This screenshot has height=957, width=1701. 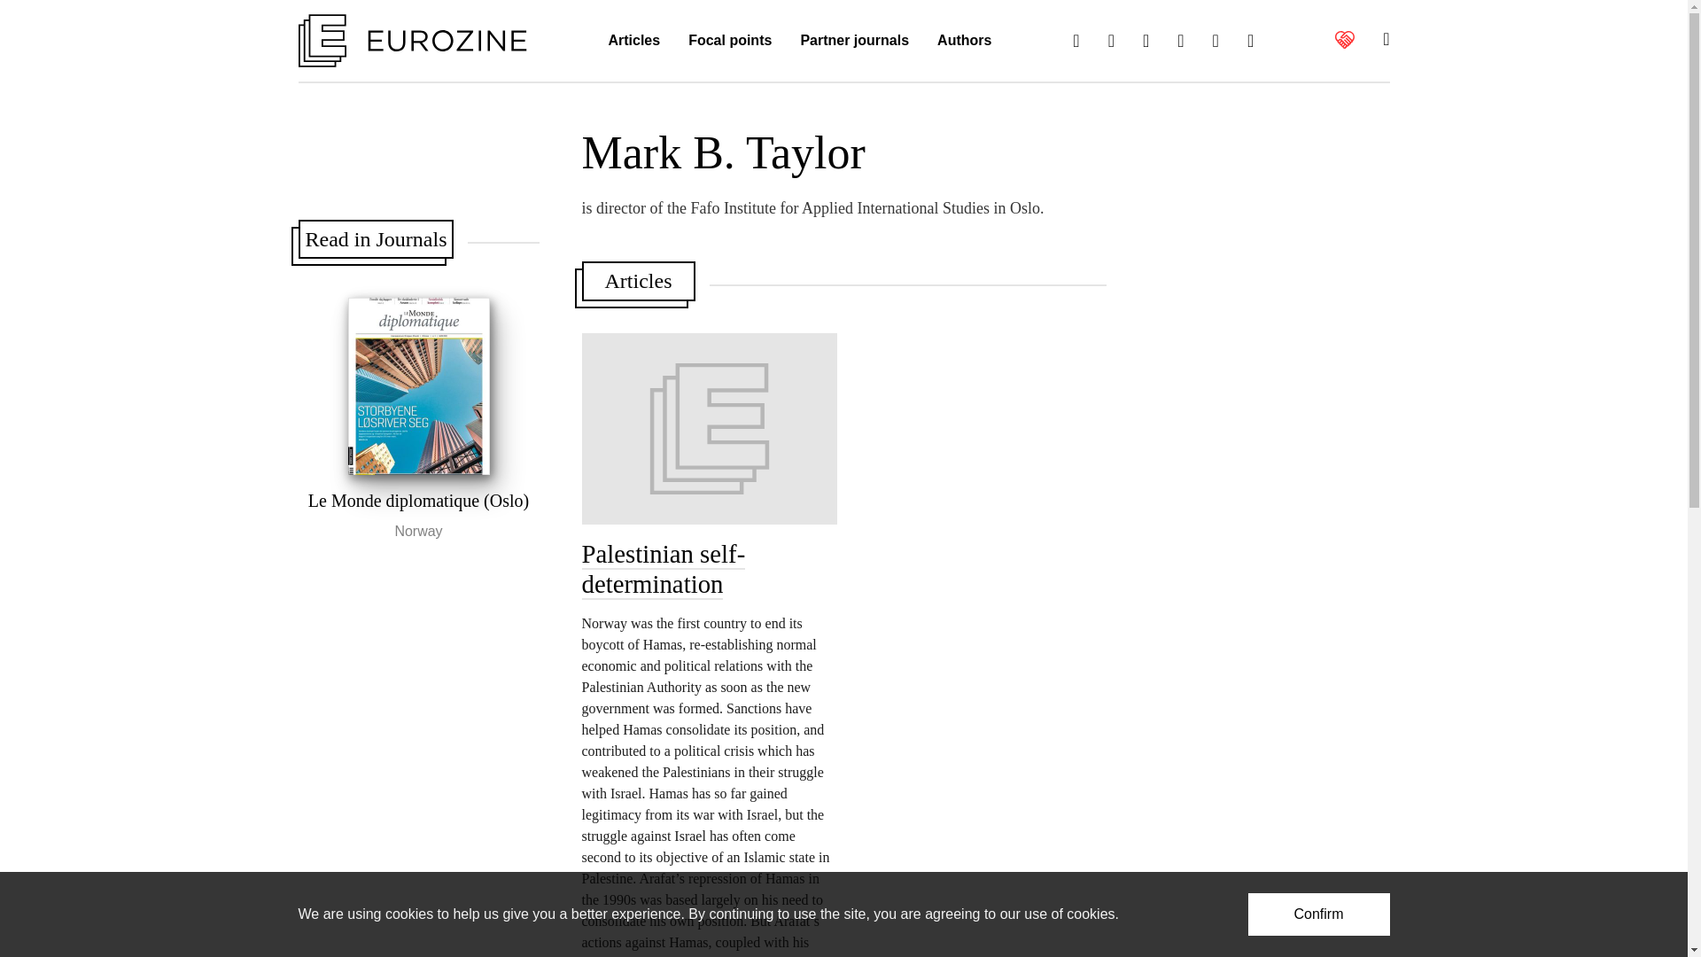 What do you see at coordinates (854, 41) in the screenshot?
I see `Partner journals` at bounding box center [854, 41].